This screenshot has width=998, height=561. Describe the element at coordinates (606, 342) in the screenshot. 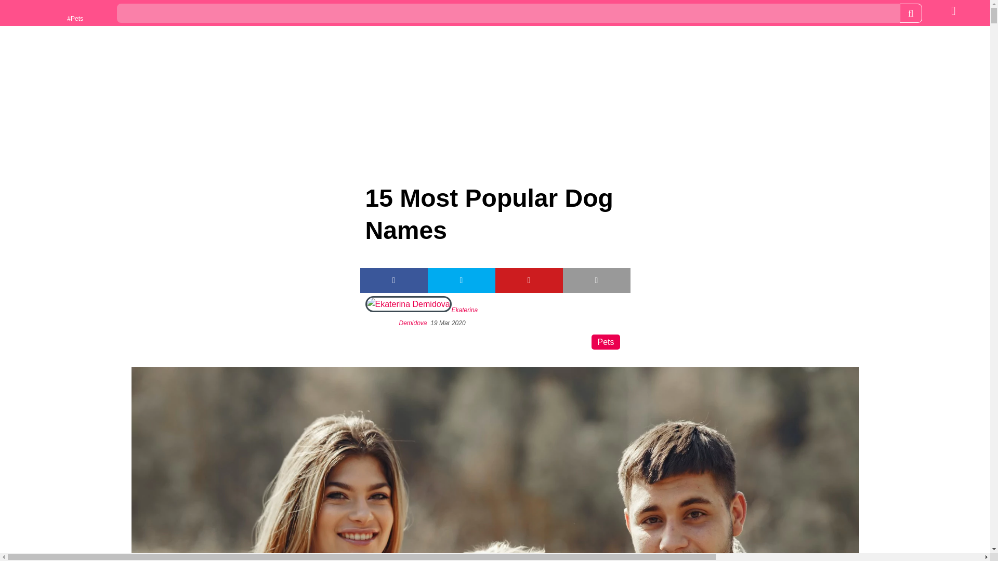

I see `Pets` at that location.